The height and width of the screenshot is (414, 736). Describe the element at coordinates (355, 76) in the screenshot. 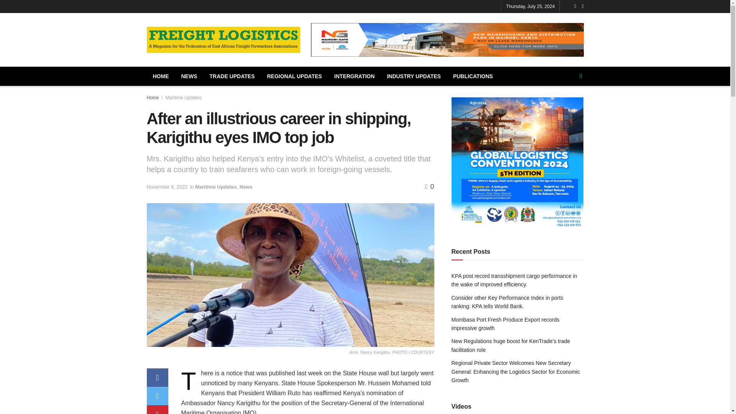

I see `INTERGRATION` at that location.